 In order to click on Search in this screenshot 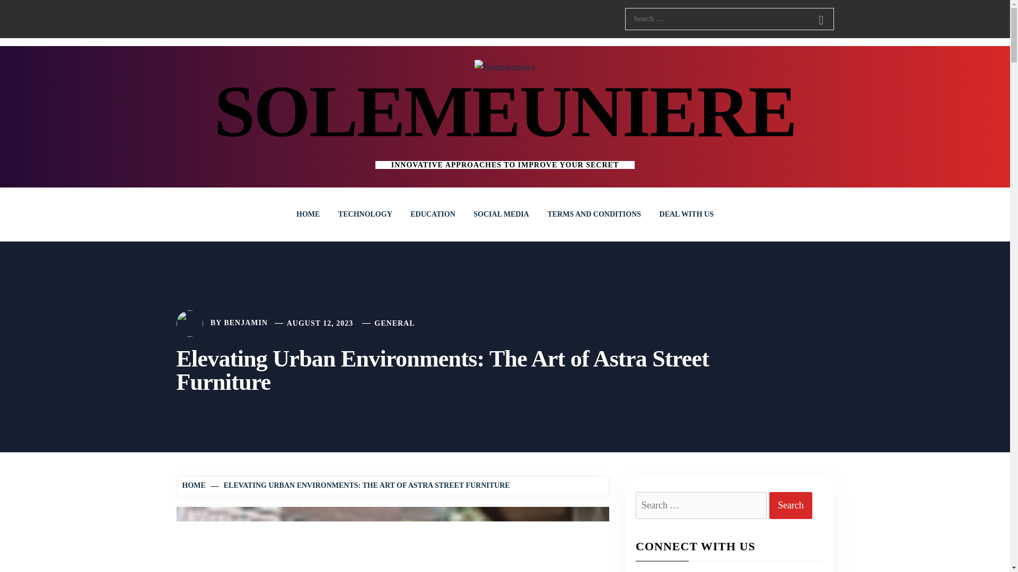, I will do `click(821, 20)`.